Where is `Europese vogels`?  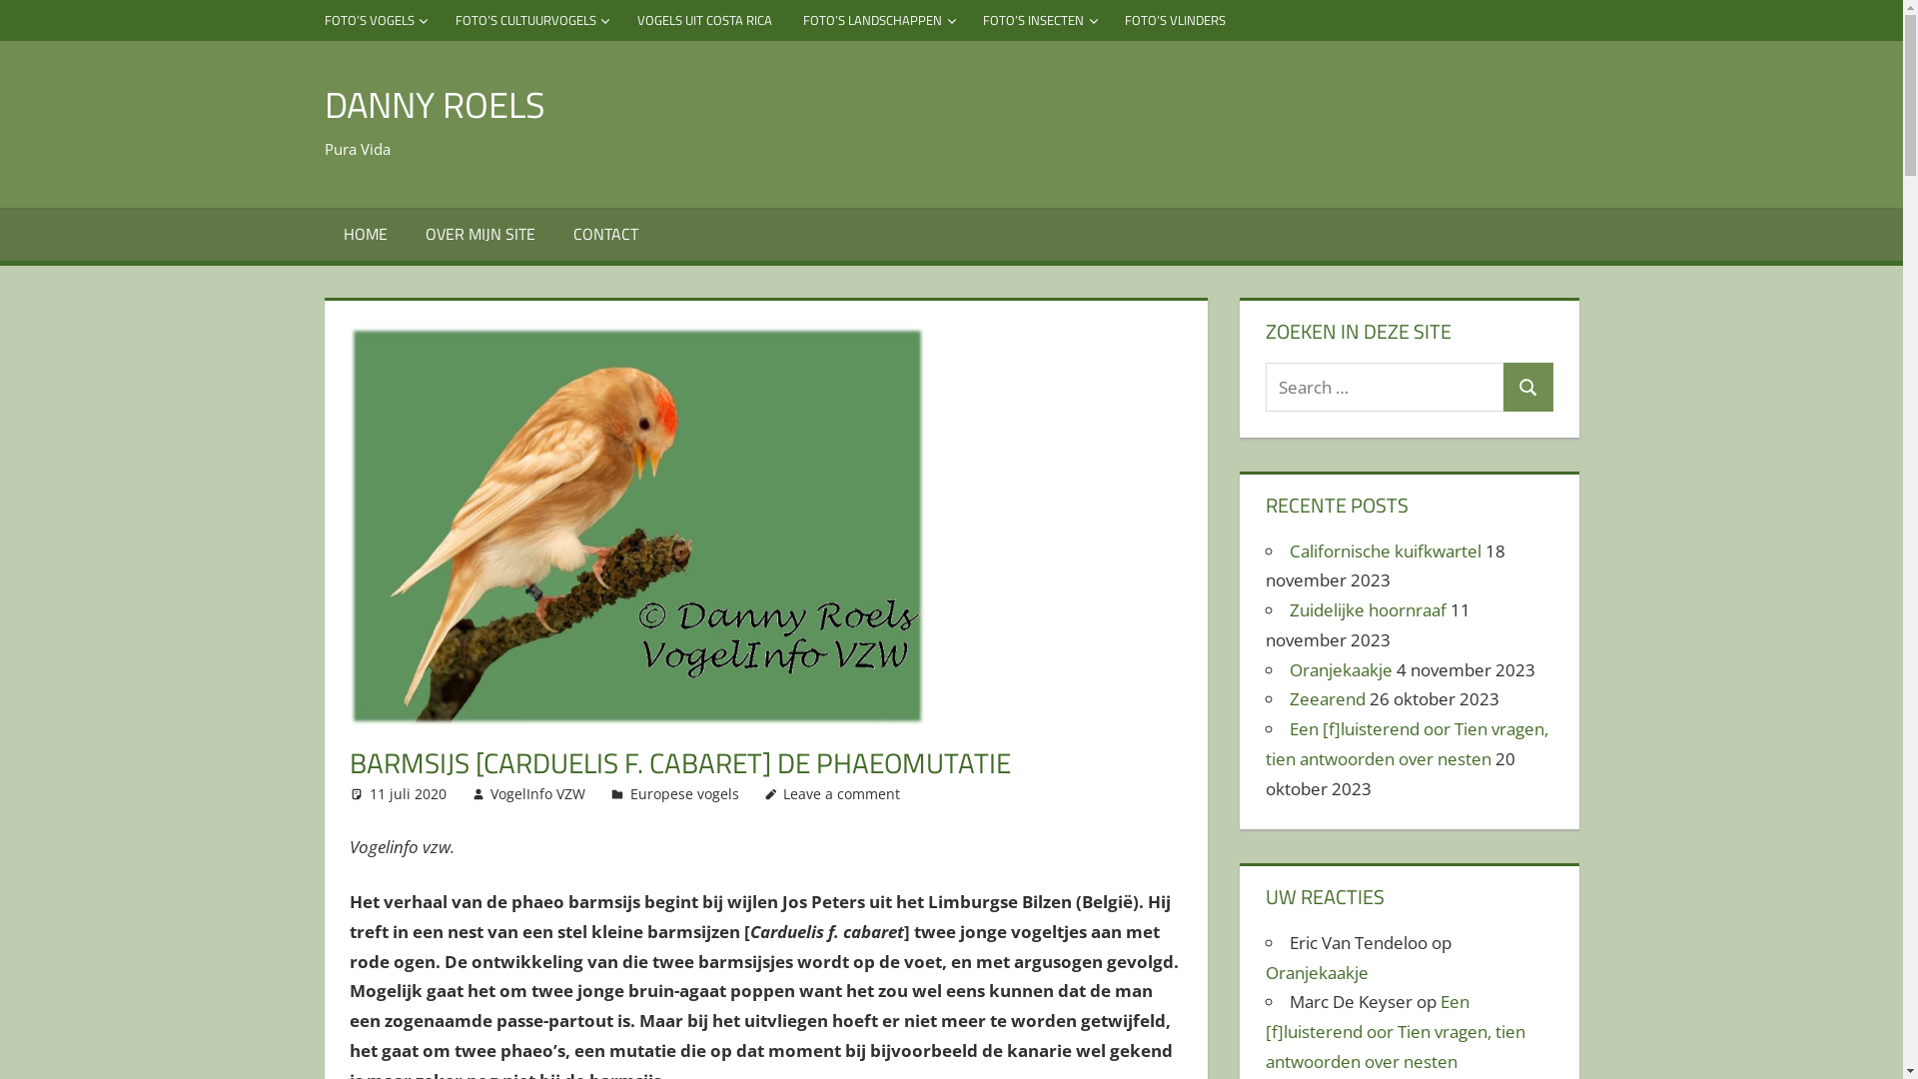 Europese vogels is located at coordinates (685, 793).